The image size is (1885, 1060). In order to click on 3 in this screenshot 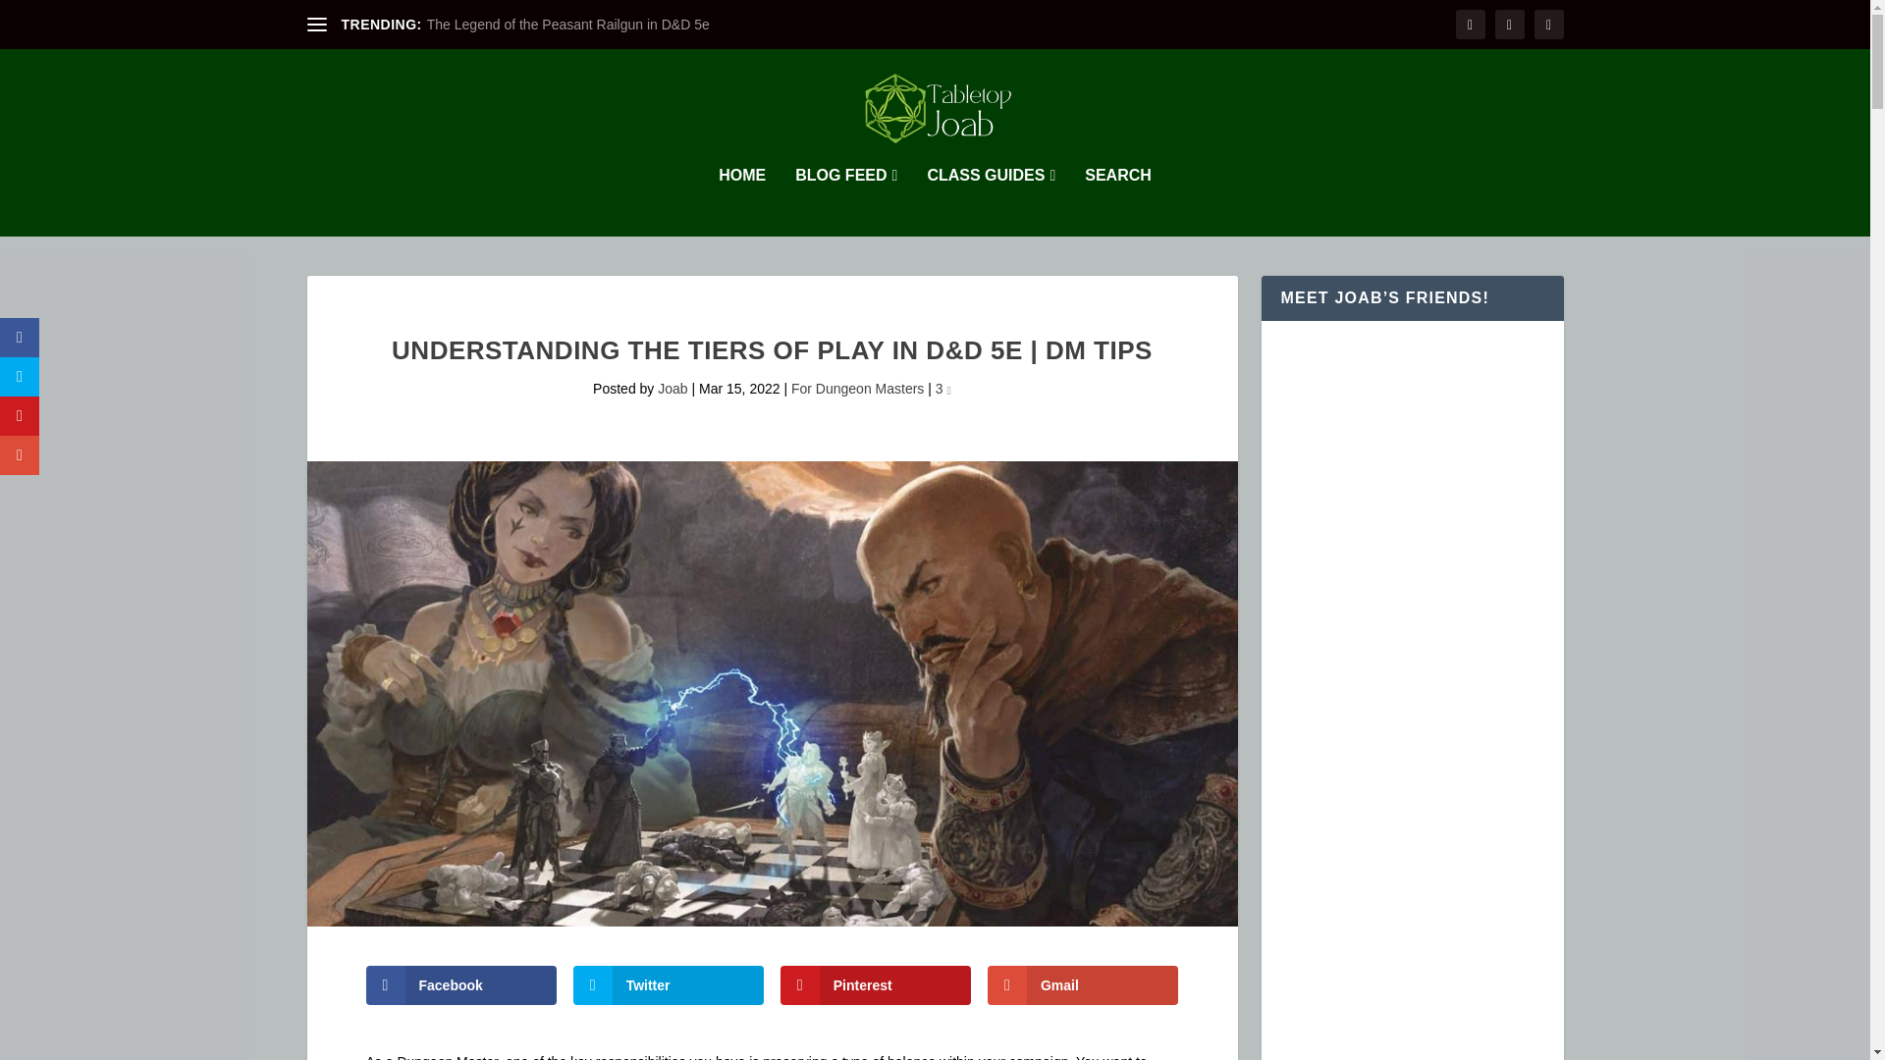, I will do `click(942, 388)`.